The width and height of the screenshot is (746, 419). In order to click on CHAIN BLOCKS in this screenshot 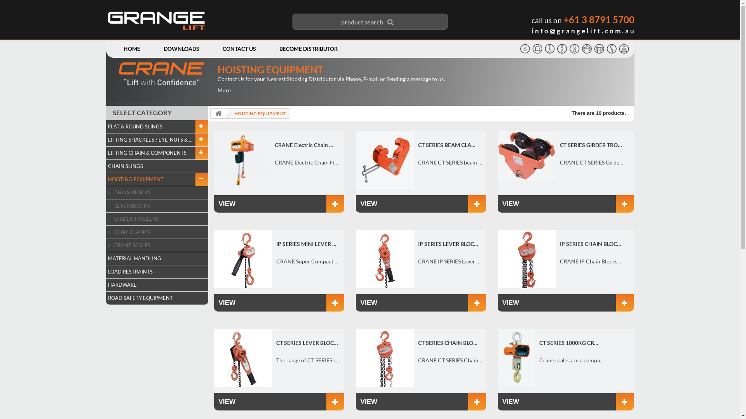, I will do `click(157, 193)`.